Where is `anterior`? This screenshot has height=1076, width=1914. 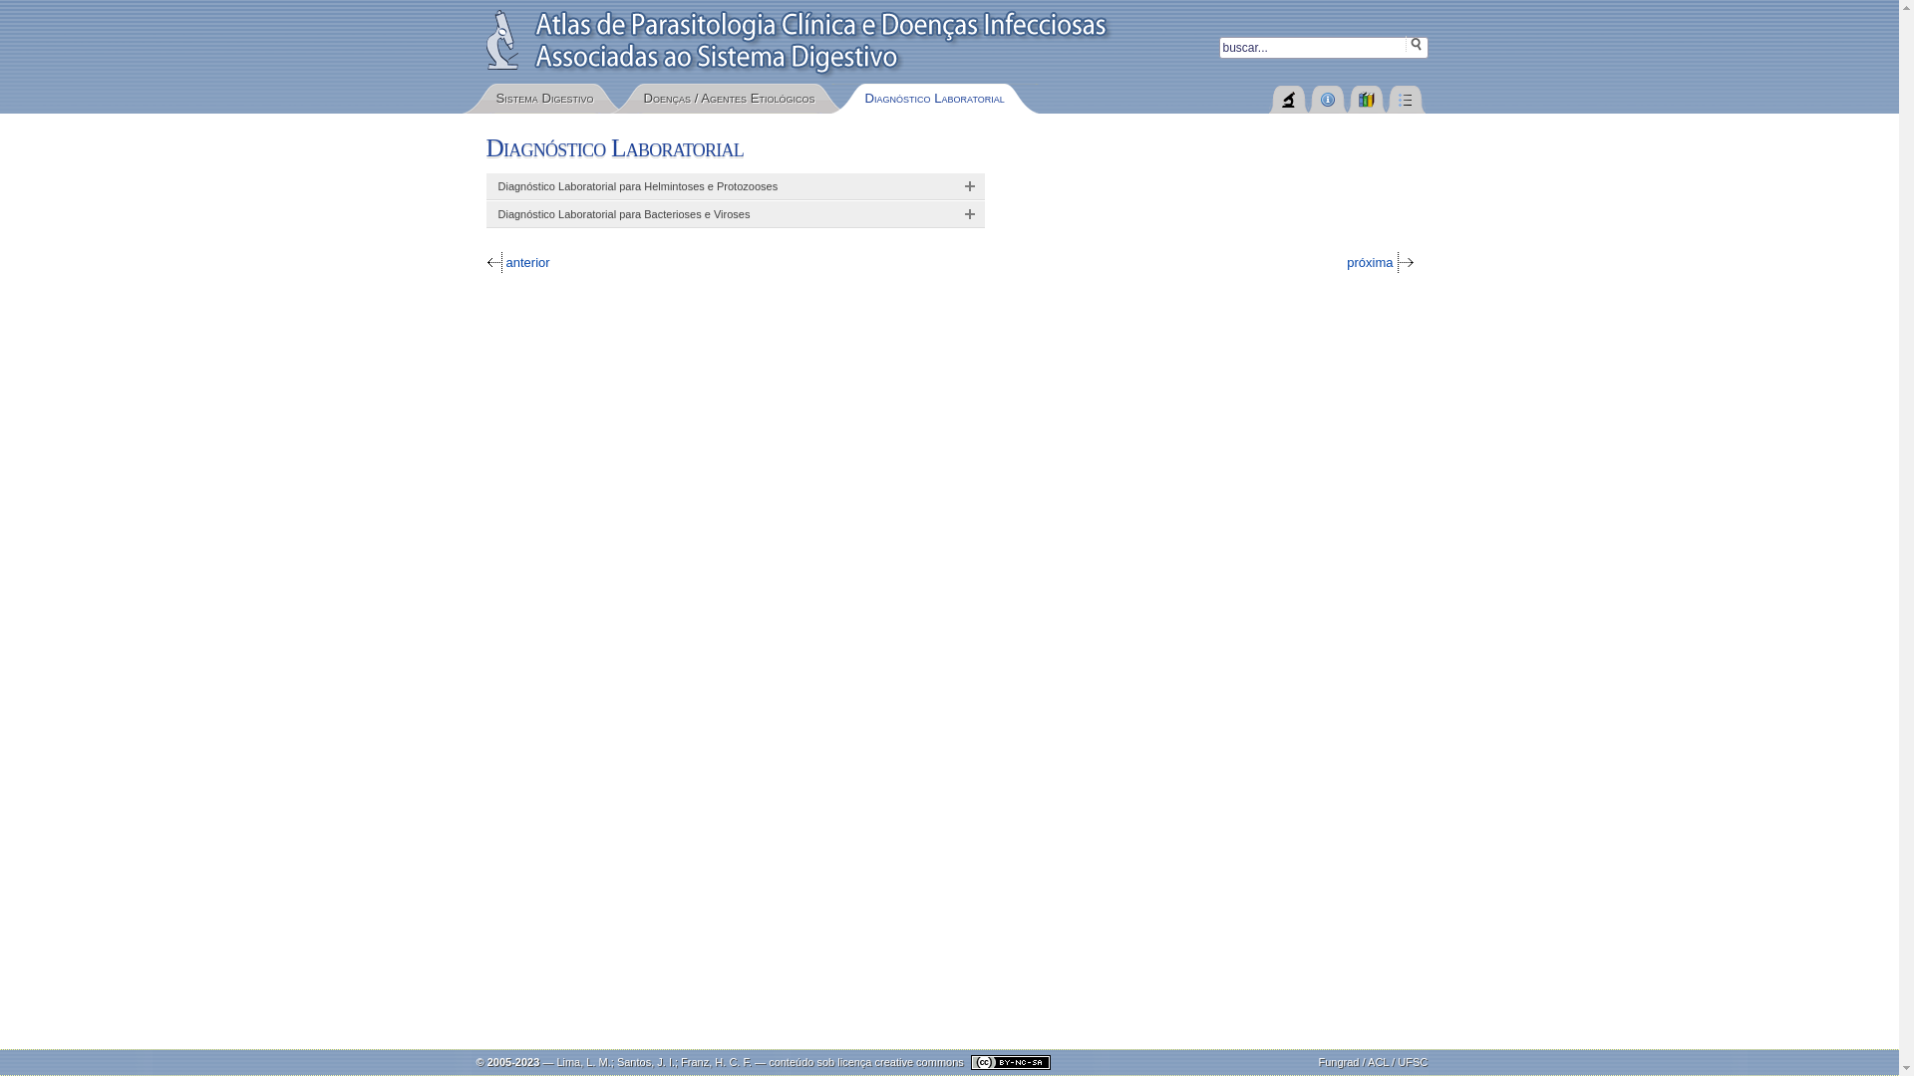
anterior is located at coordinates (518, 263).